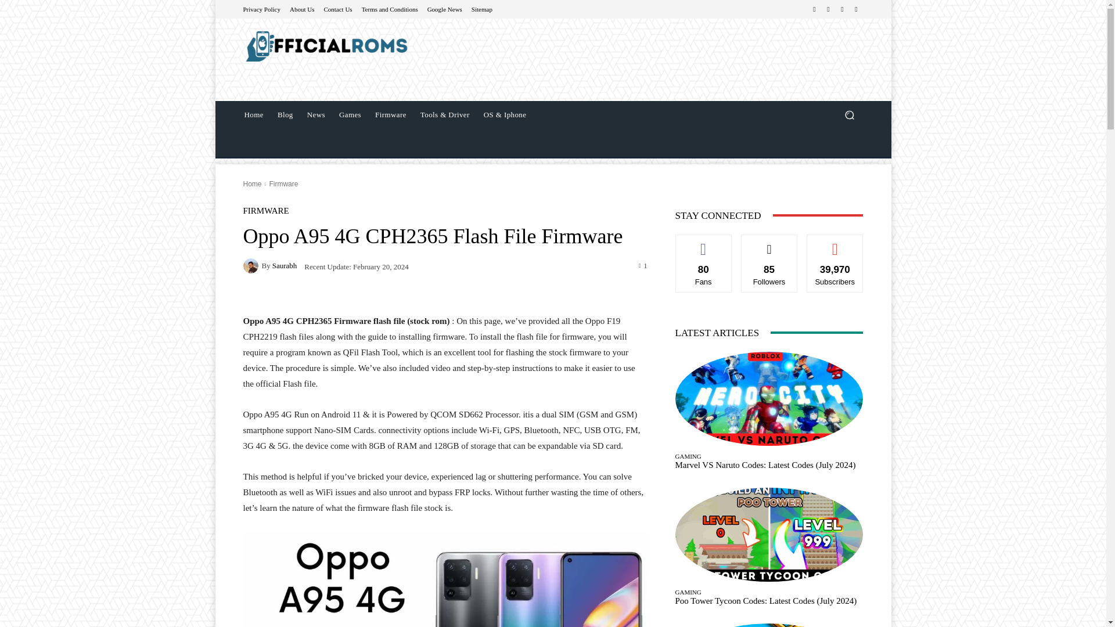 The image size is (1115, 627). What do you see at coordinates (445, 8) in the screenshot?
I see `Google News` at bounding box center [445, 8].